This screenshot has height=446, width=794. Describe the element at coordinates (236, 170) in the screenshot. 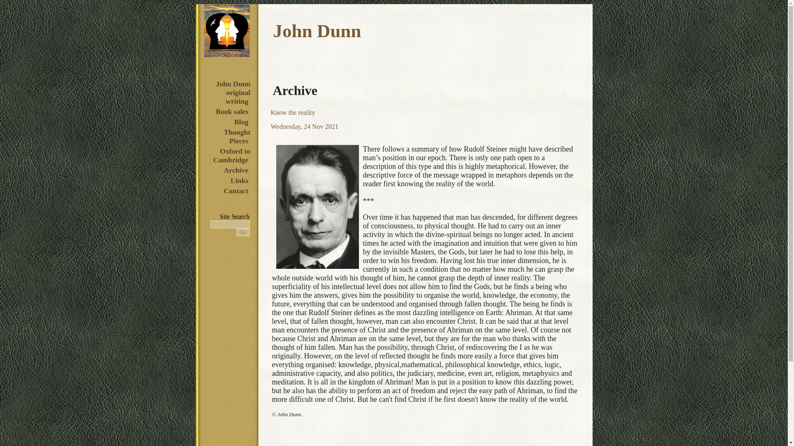

I see `Archive` at that location.